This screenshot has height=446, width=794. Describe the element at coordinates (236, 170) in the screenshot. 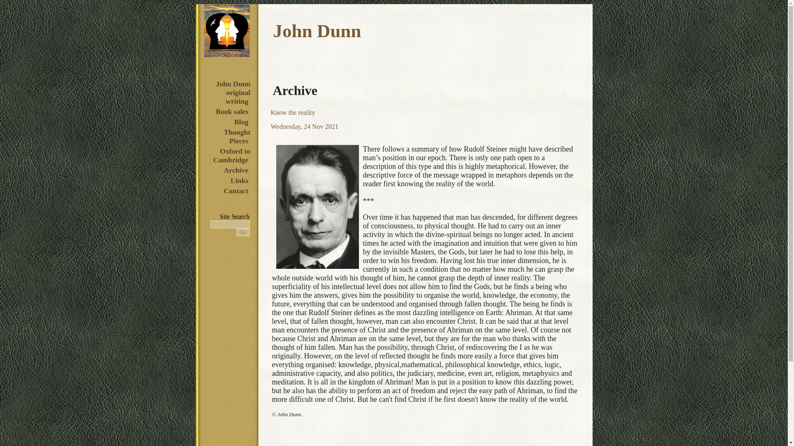

I see `Archive` at that location.